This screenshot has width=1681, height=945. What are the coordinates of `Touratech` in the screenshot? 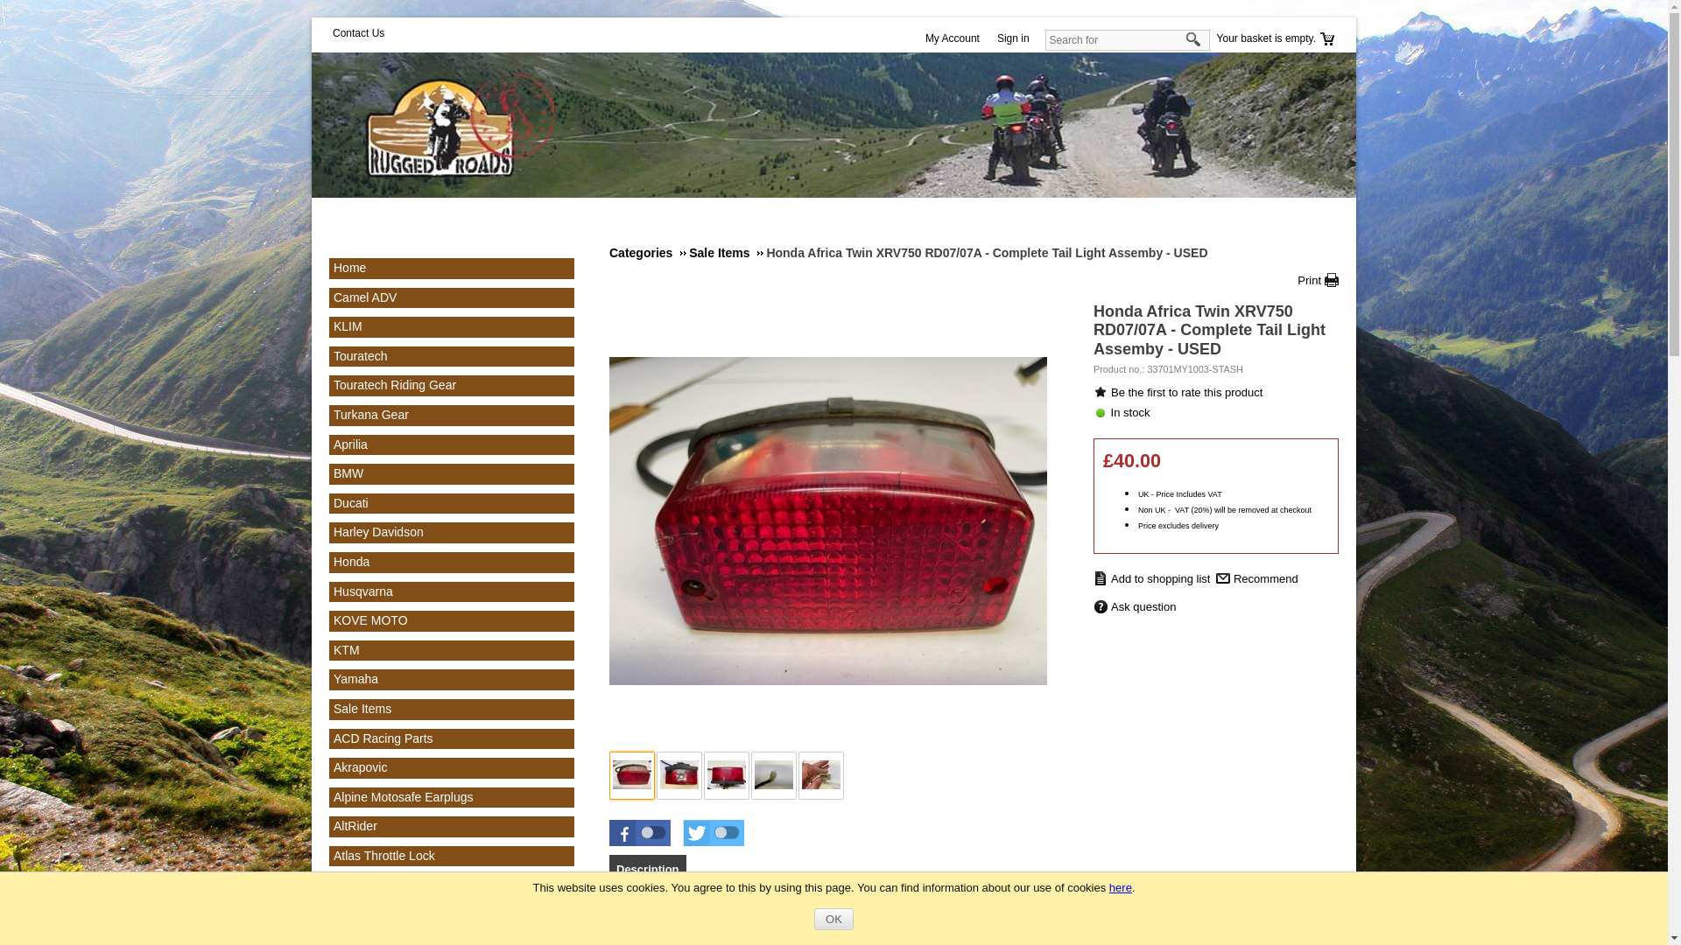 It's located at (359, 355).